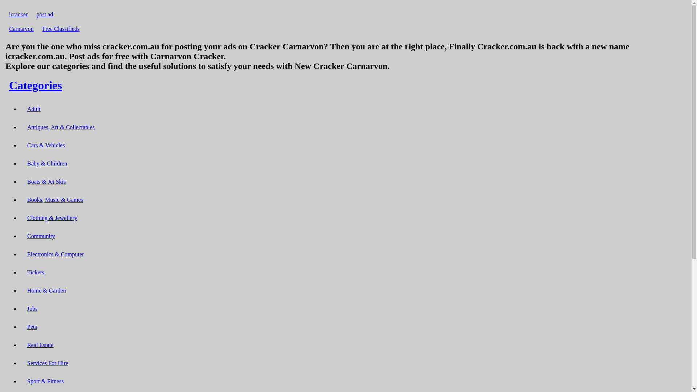 This screenshot has width=697, height=392. What do you see at coordinates (47, 163) in the screenshot?
I see `Baby & Children` at bounding box center [47, 163].